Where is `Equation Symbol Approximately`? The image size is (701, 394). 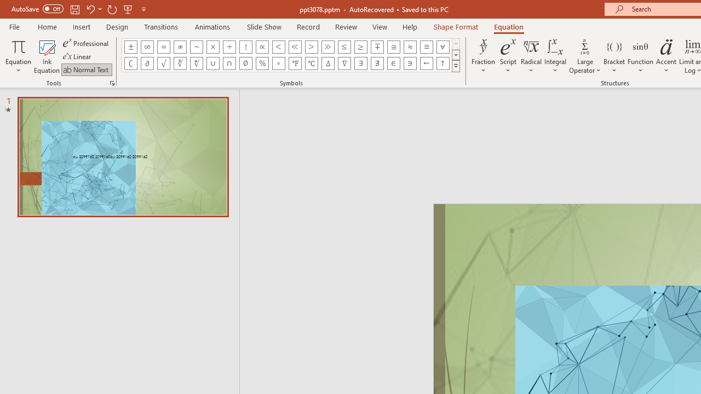 Equation Symbol Approximately is located at coordinates (196, 47).